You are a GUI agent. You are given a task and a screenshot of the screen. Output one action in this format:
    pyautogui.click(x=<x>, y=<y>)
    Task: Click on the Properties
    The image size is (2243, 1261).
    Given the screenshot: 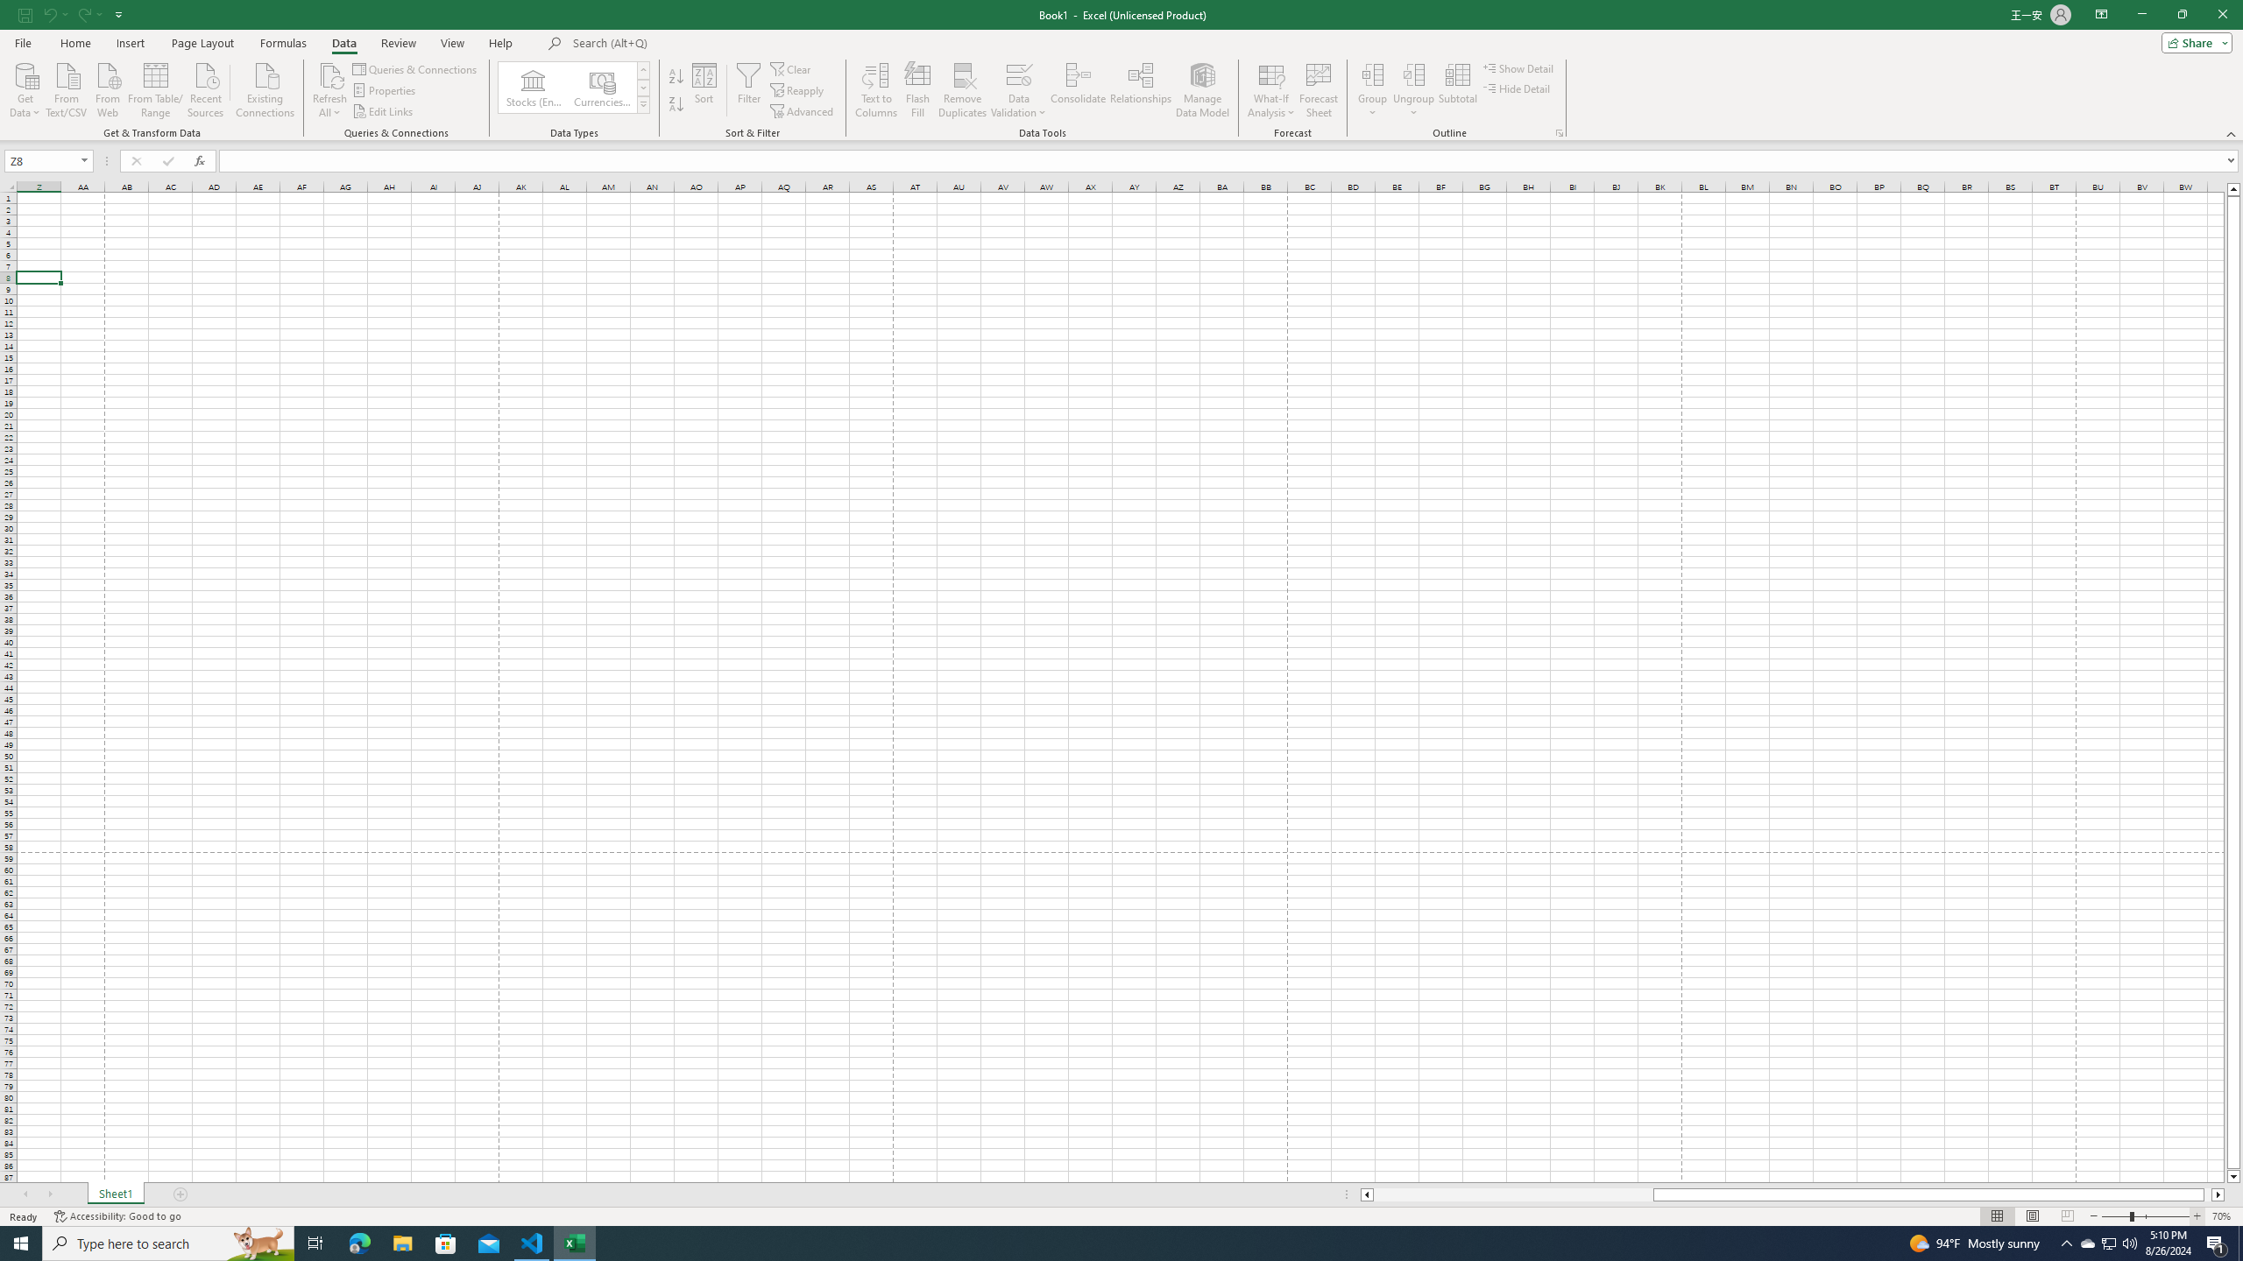 What is the action you would take?
    pyautogui.click(x=386, y=91)
    